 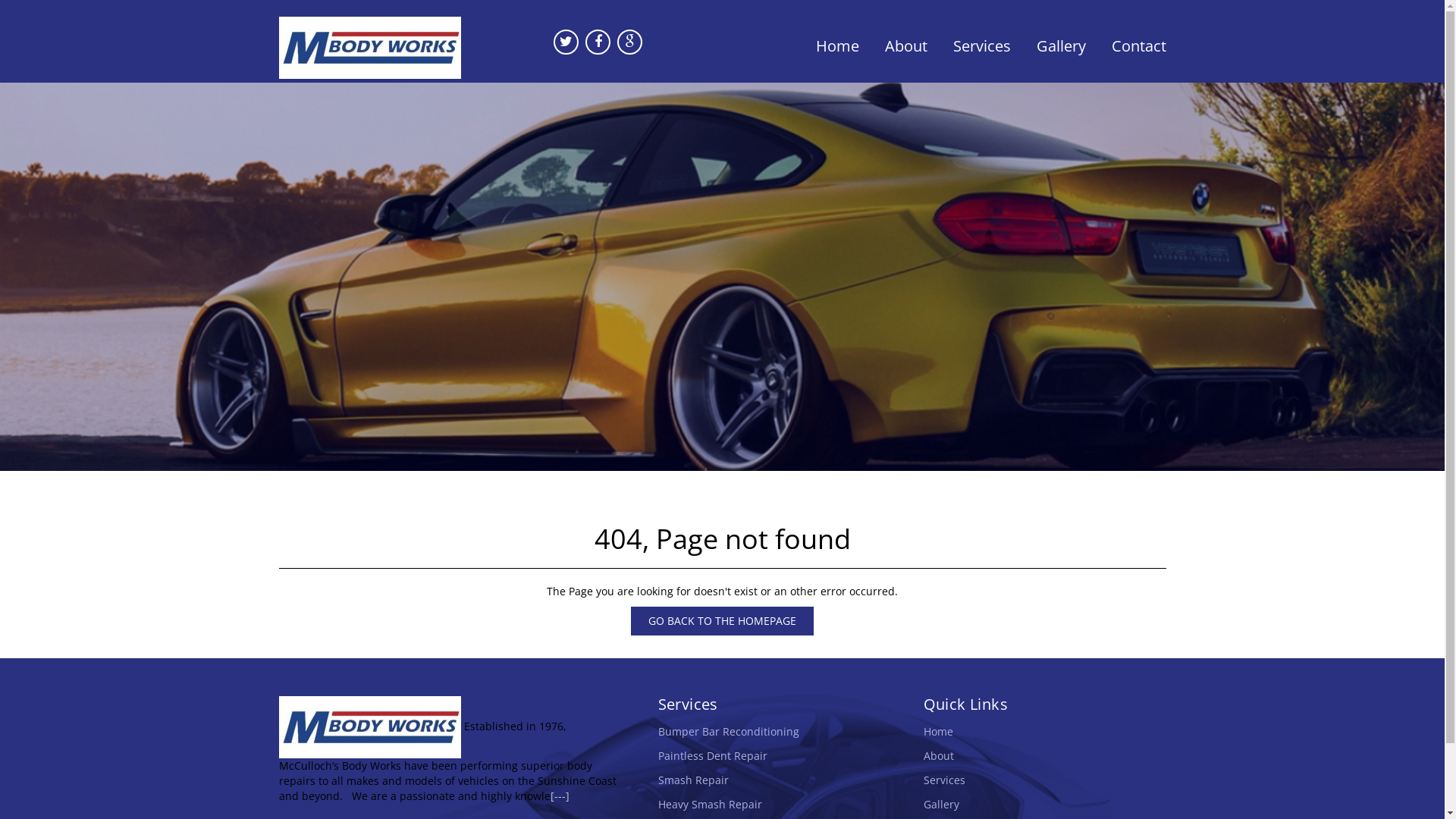 I want to click on Smash Repair, so click(x=693, y=780).